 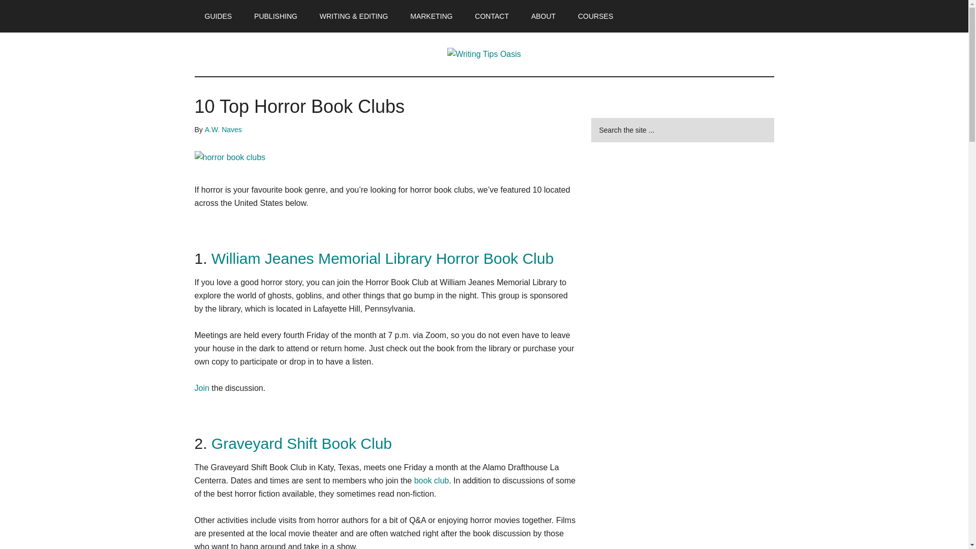 What do you see at coordinates (431, 16) in the screenshot?
I see `MARKETING` at bounding box center [431, 16].